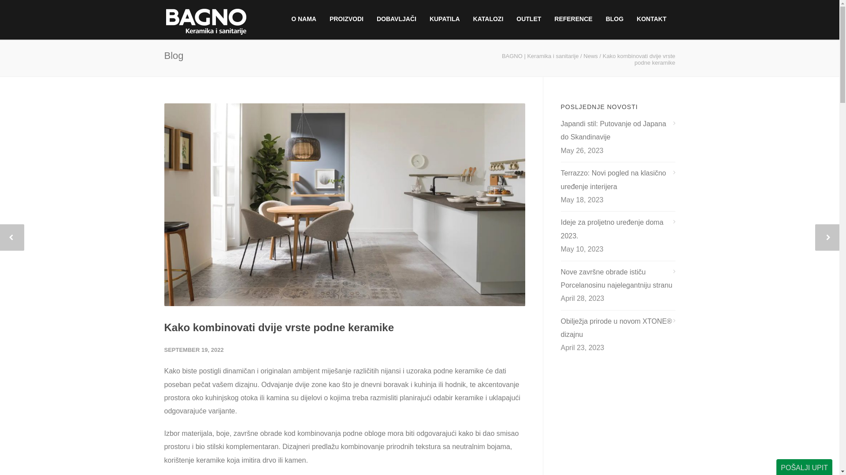  I want to click on BLOG, so click(615, 19).